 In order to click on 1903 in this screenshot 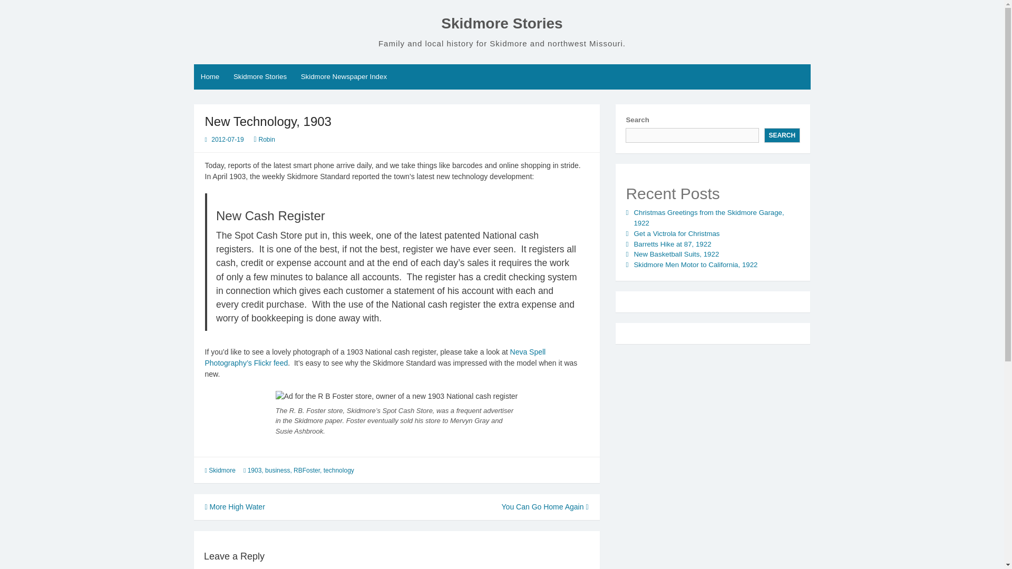, I will do `click(255, 470)`.